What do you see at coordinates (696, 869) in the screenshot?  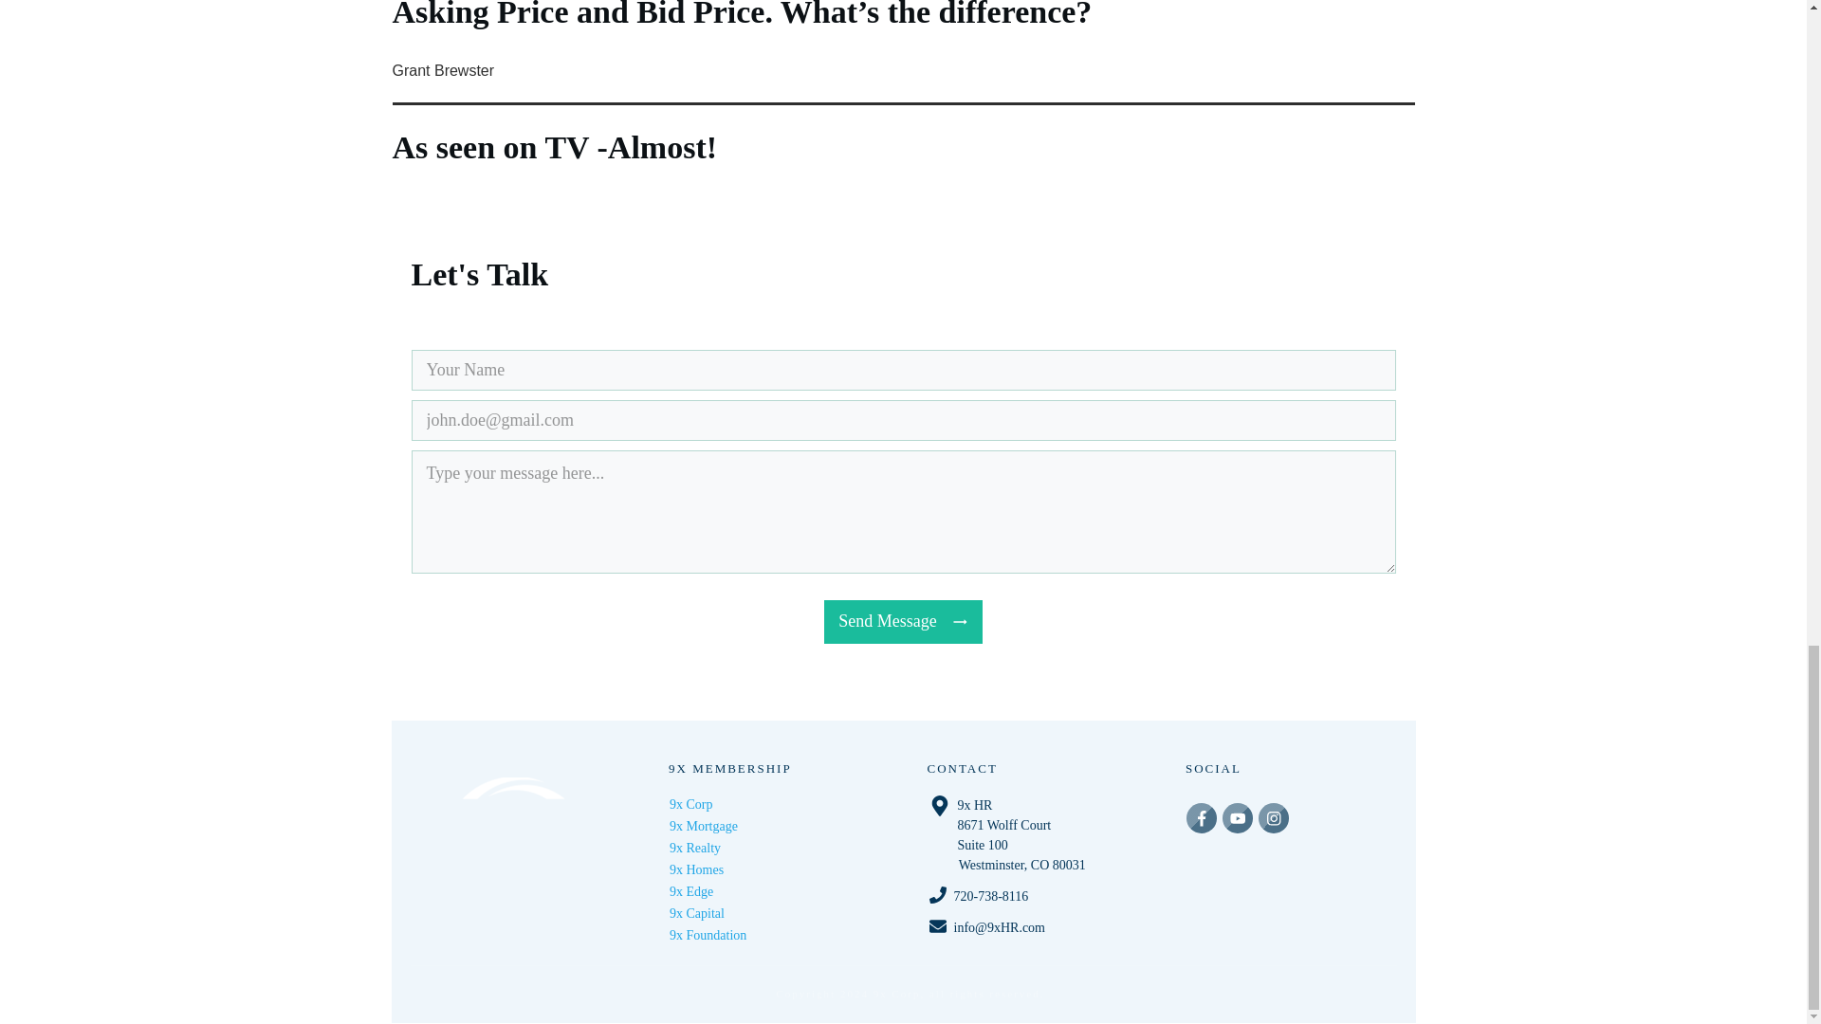 I see `9x Homes` at bounding box center [696, 869].